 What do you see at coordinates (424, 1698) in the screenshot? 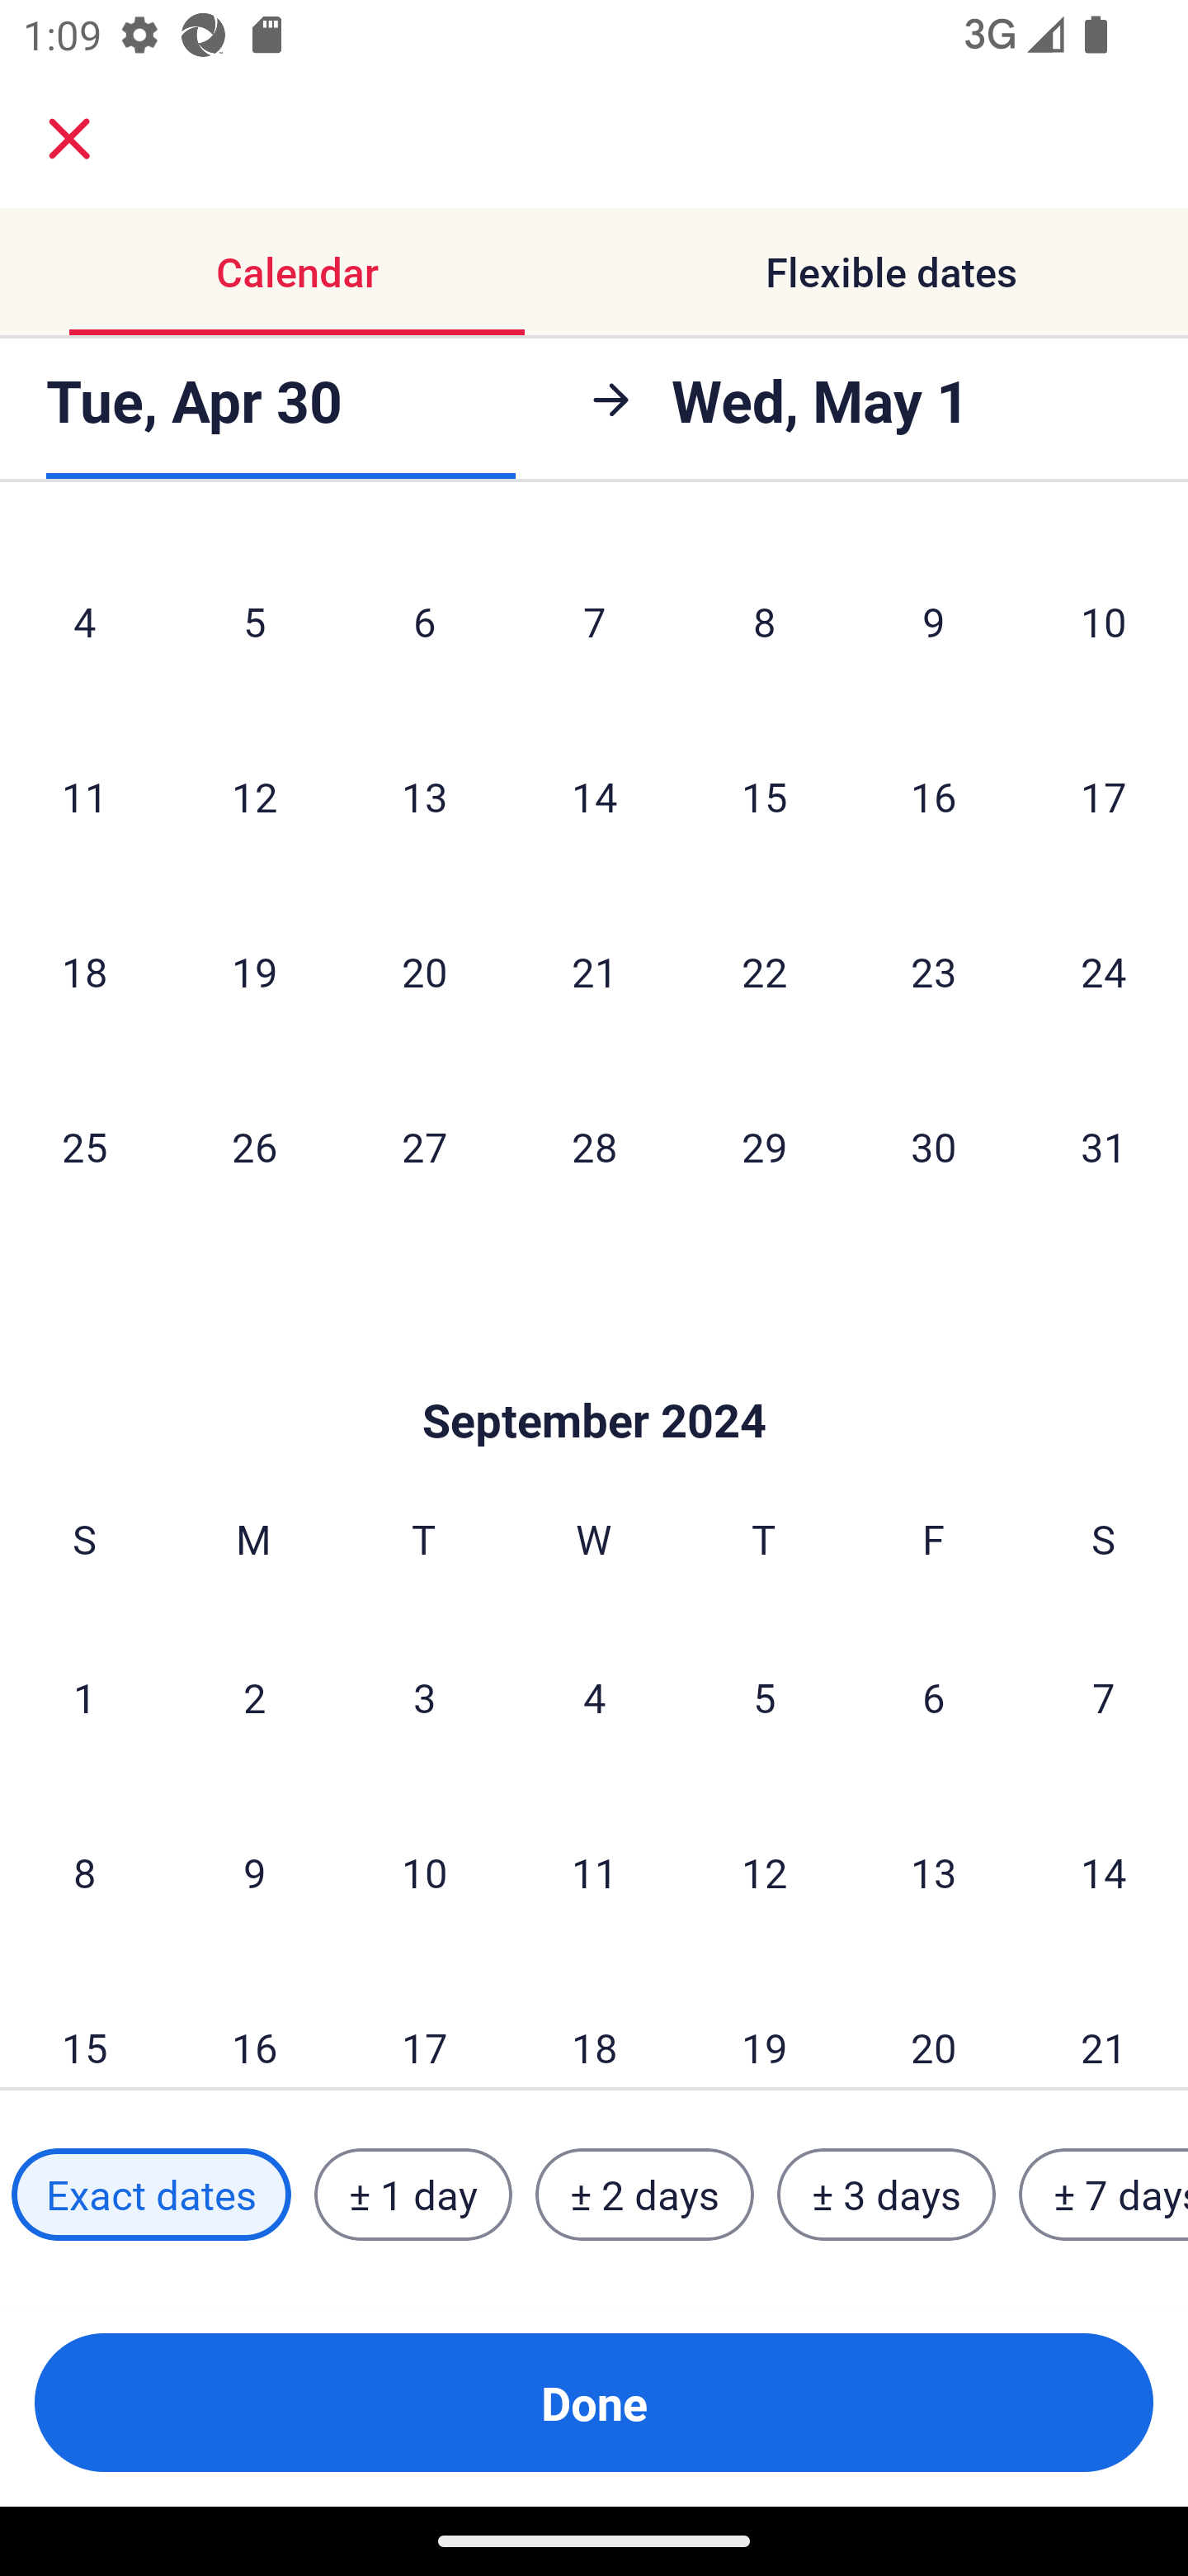
I see `3 Tuesday, September 3, 2024` at bounding box center [424, 1698].